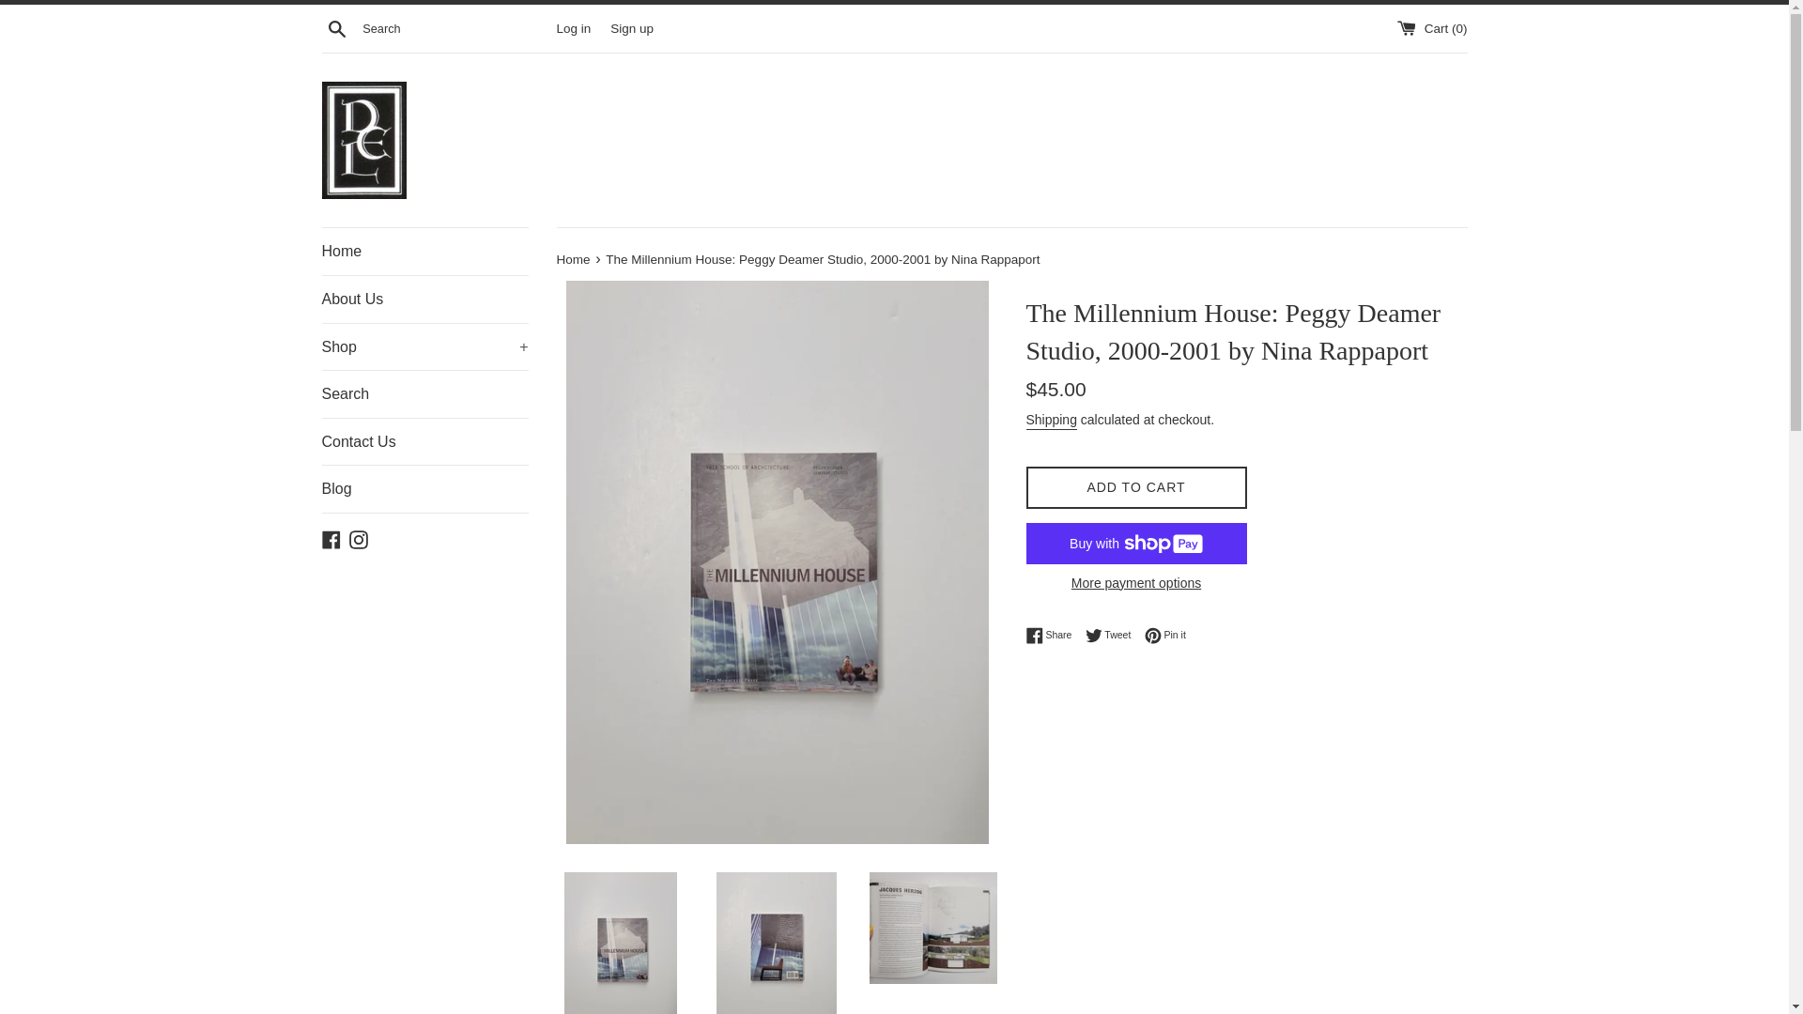  Describe the element at coordinates (336, 27) in the screenshot. I see `Search` at that location.